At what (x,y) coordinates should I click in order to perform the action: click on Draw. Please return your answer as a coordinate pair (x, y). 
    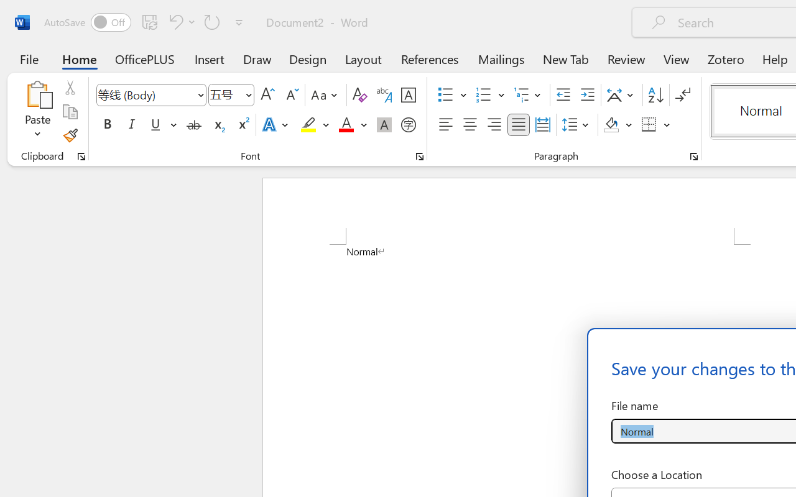
    Looking at the image, I should click on (257, 58).